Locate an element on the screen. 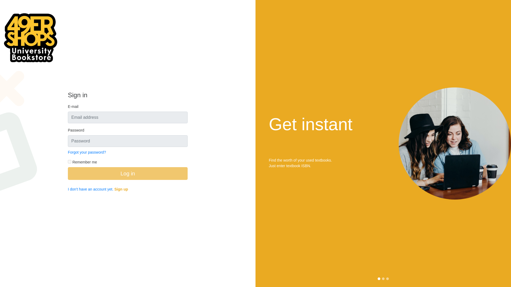 Image resolution: width=511 pixels, height=287 pixels. Forgot your password? is located at coordinates (87, 152).